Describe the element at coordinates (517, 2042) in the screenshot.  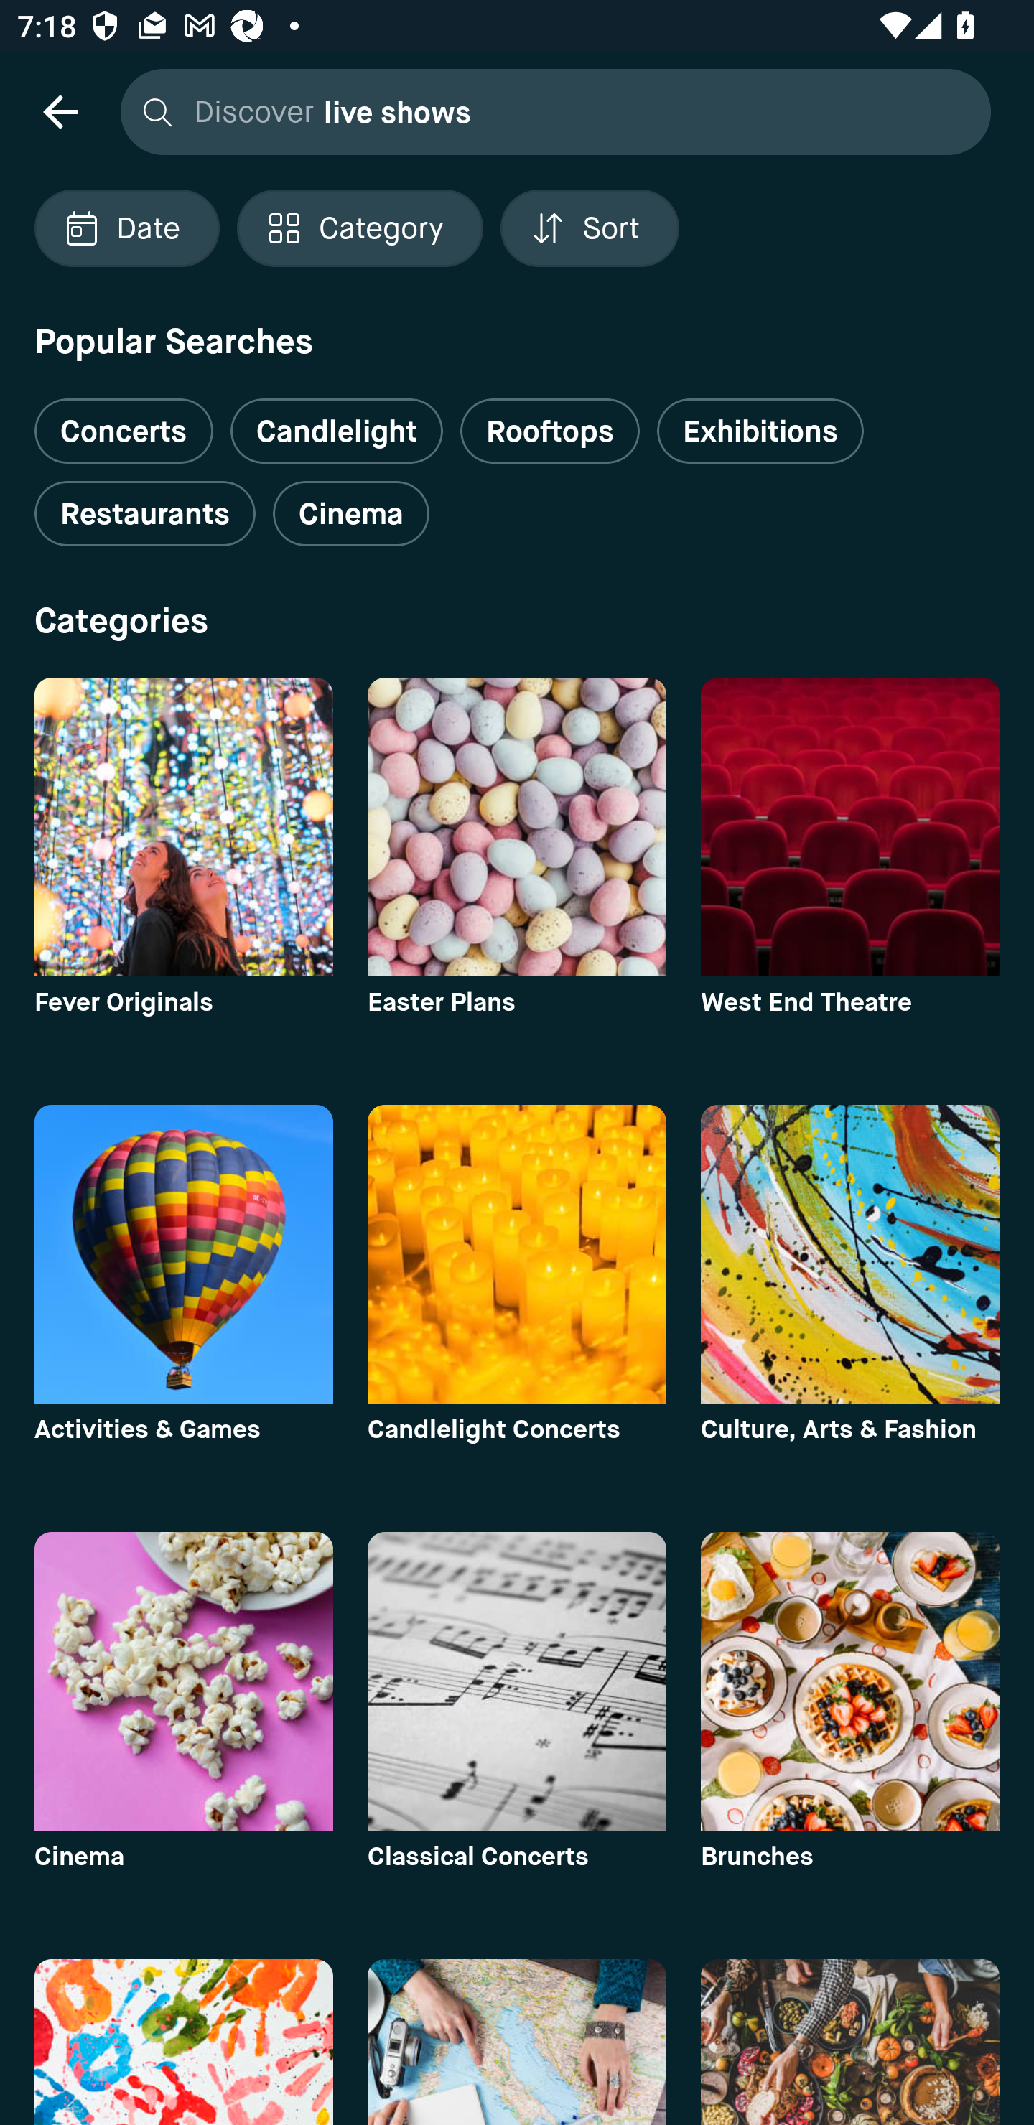
I see `category image` at that location.